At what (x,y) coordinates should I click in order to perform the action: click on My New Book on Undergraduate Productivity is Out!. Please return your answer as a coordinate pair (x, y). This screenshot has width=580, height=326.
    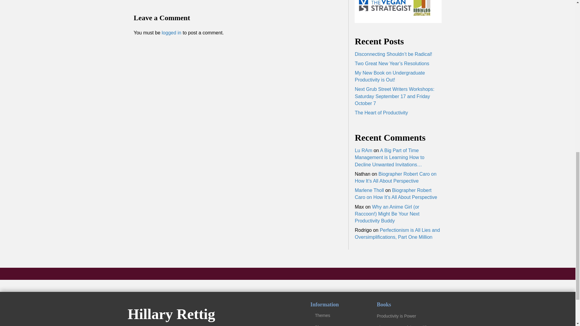
    Looking at the image, I should click on (389, 76).